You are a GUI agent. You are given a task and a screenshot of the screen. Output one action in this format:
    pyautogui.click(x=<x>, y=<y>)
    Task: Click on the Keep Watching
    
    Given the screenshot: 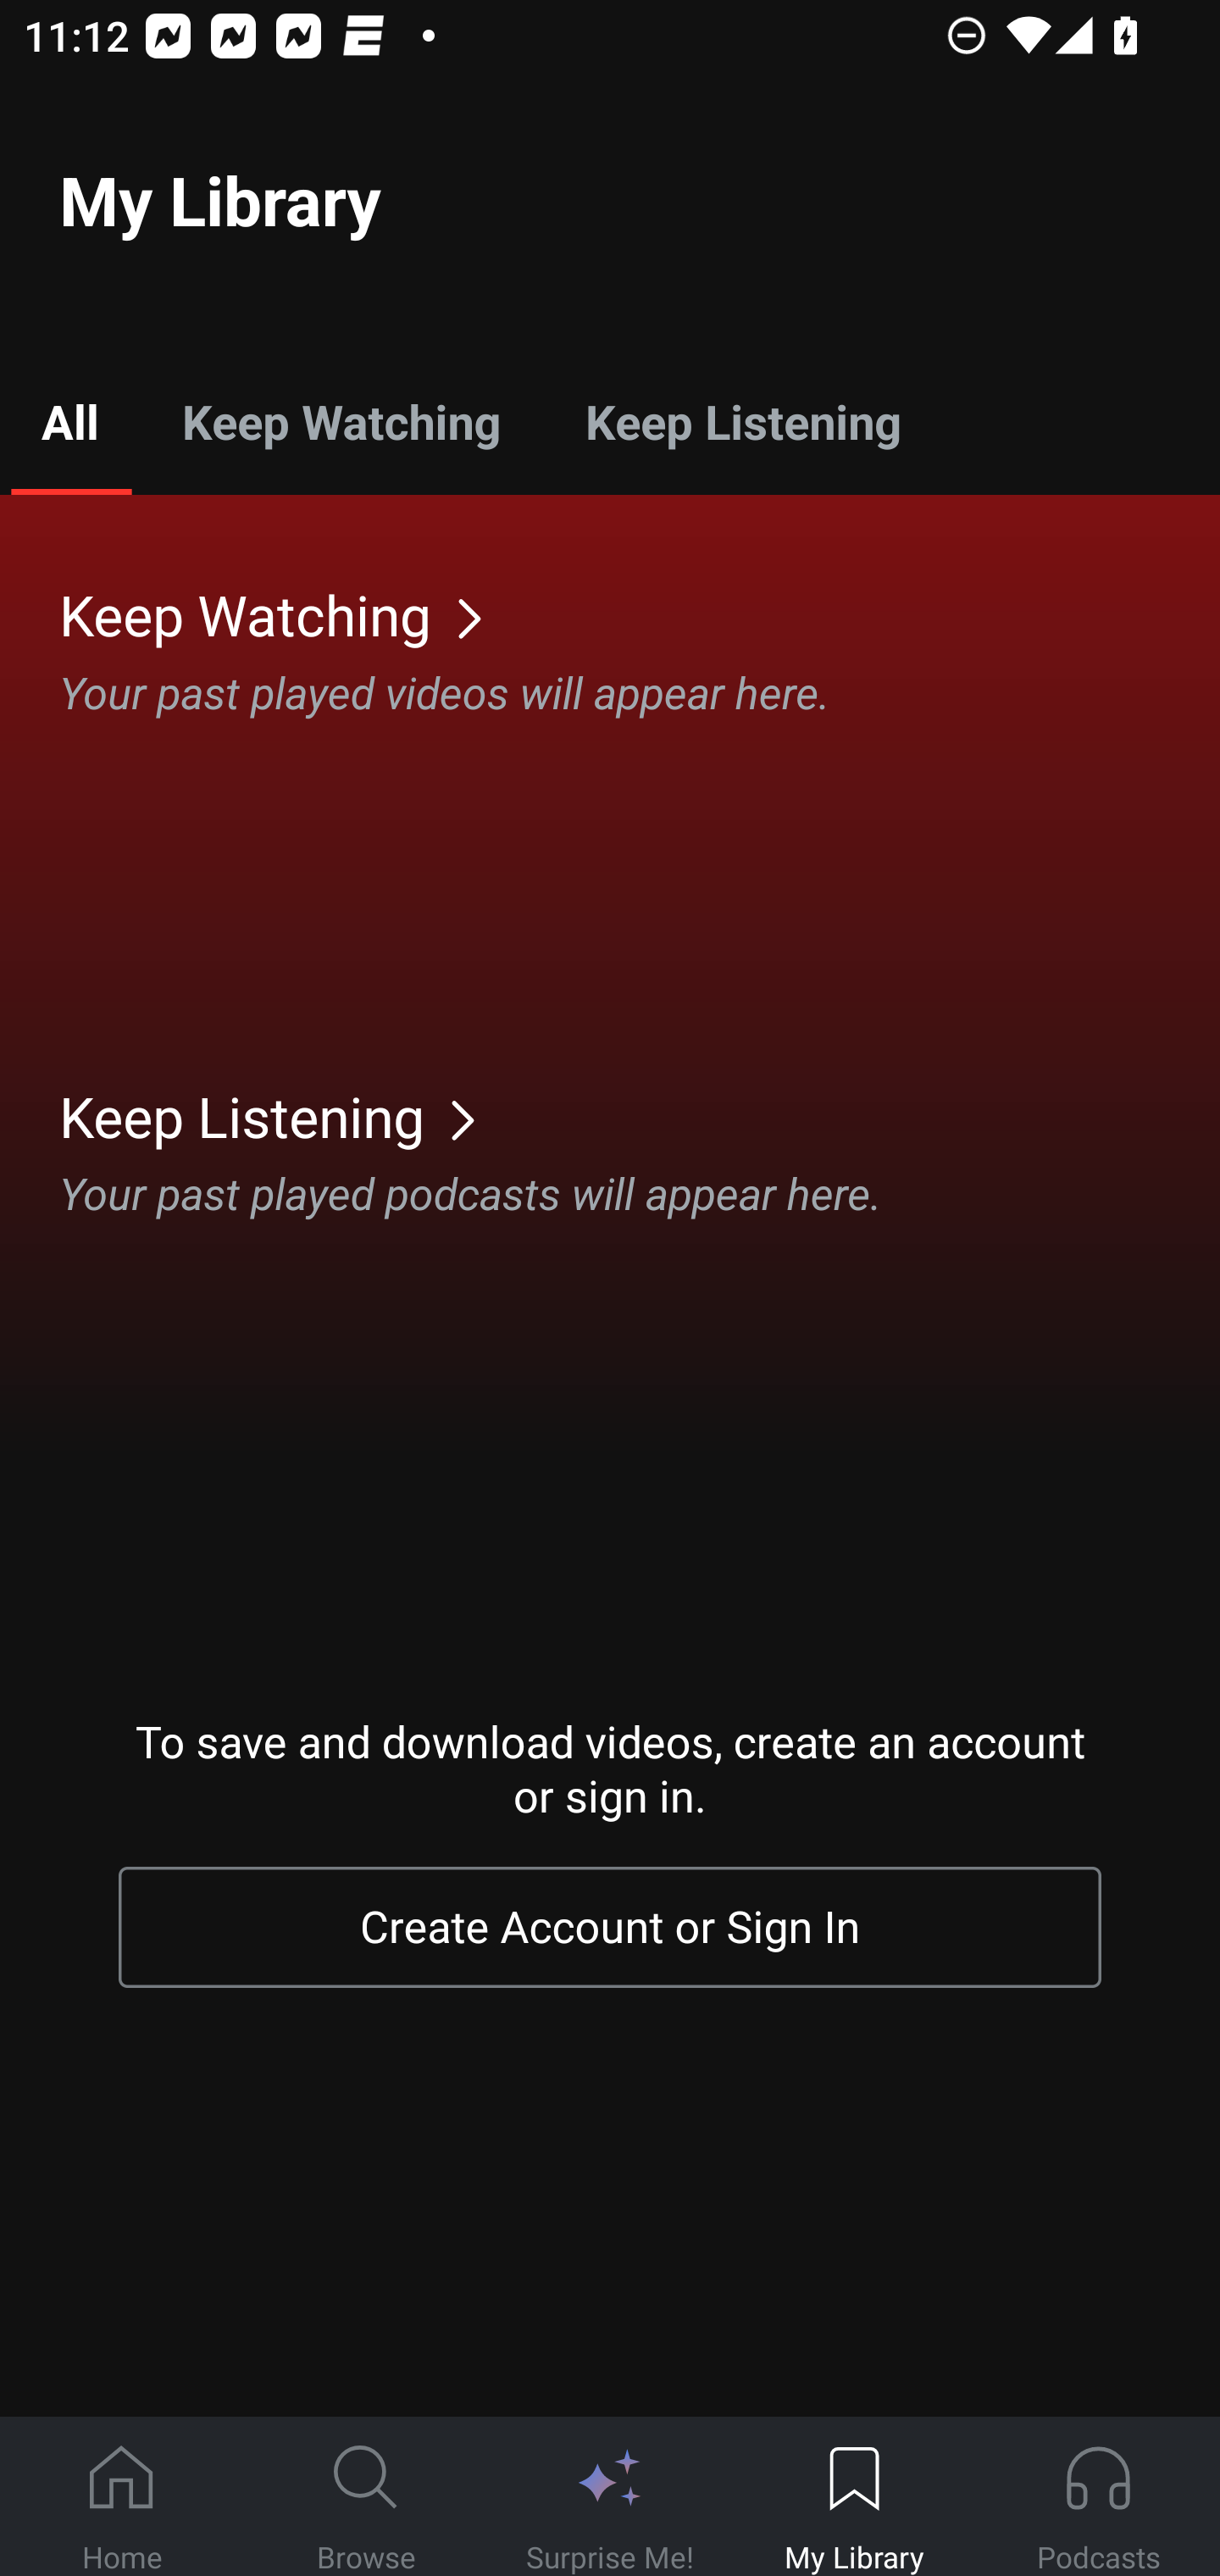 What is the action you would take?
    pyautogui.click(x=341, y=420)
    